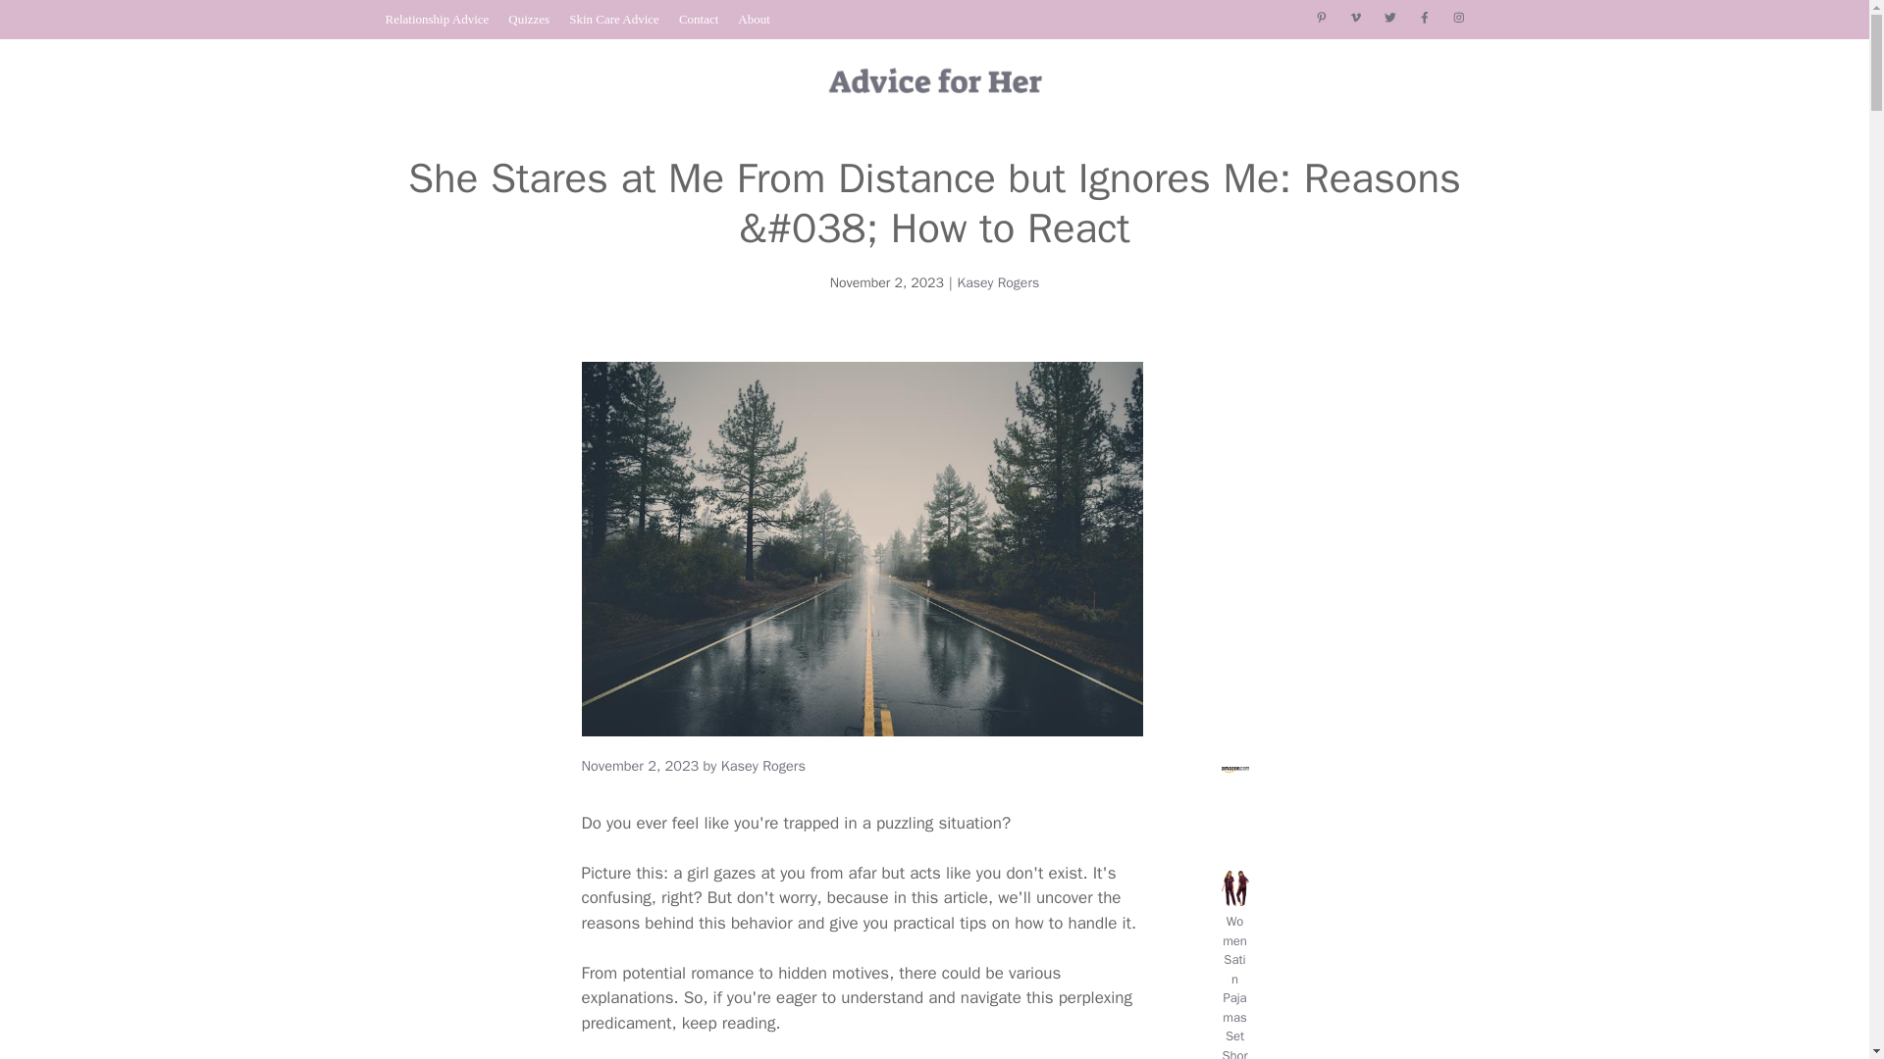 The image size is (1884, 1059). I want to click on Quizzes, so click(529, 19).